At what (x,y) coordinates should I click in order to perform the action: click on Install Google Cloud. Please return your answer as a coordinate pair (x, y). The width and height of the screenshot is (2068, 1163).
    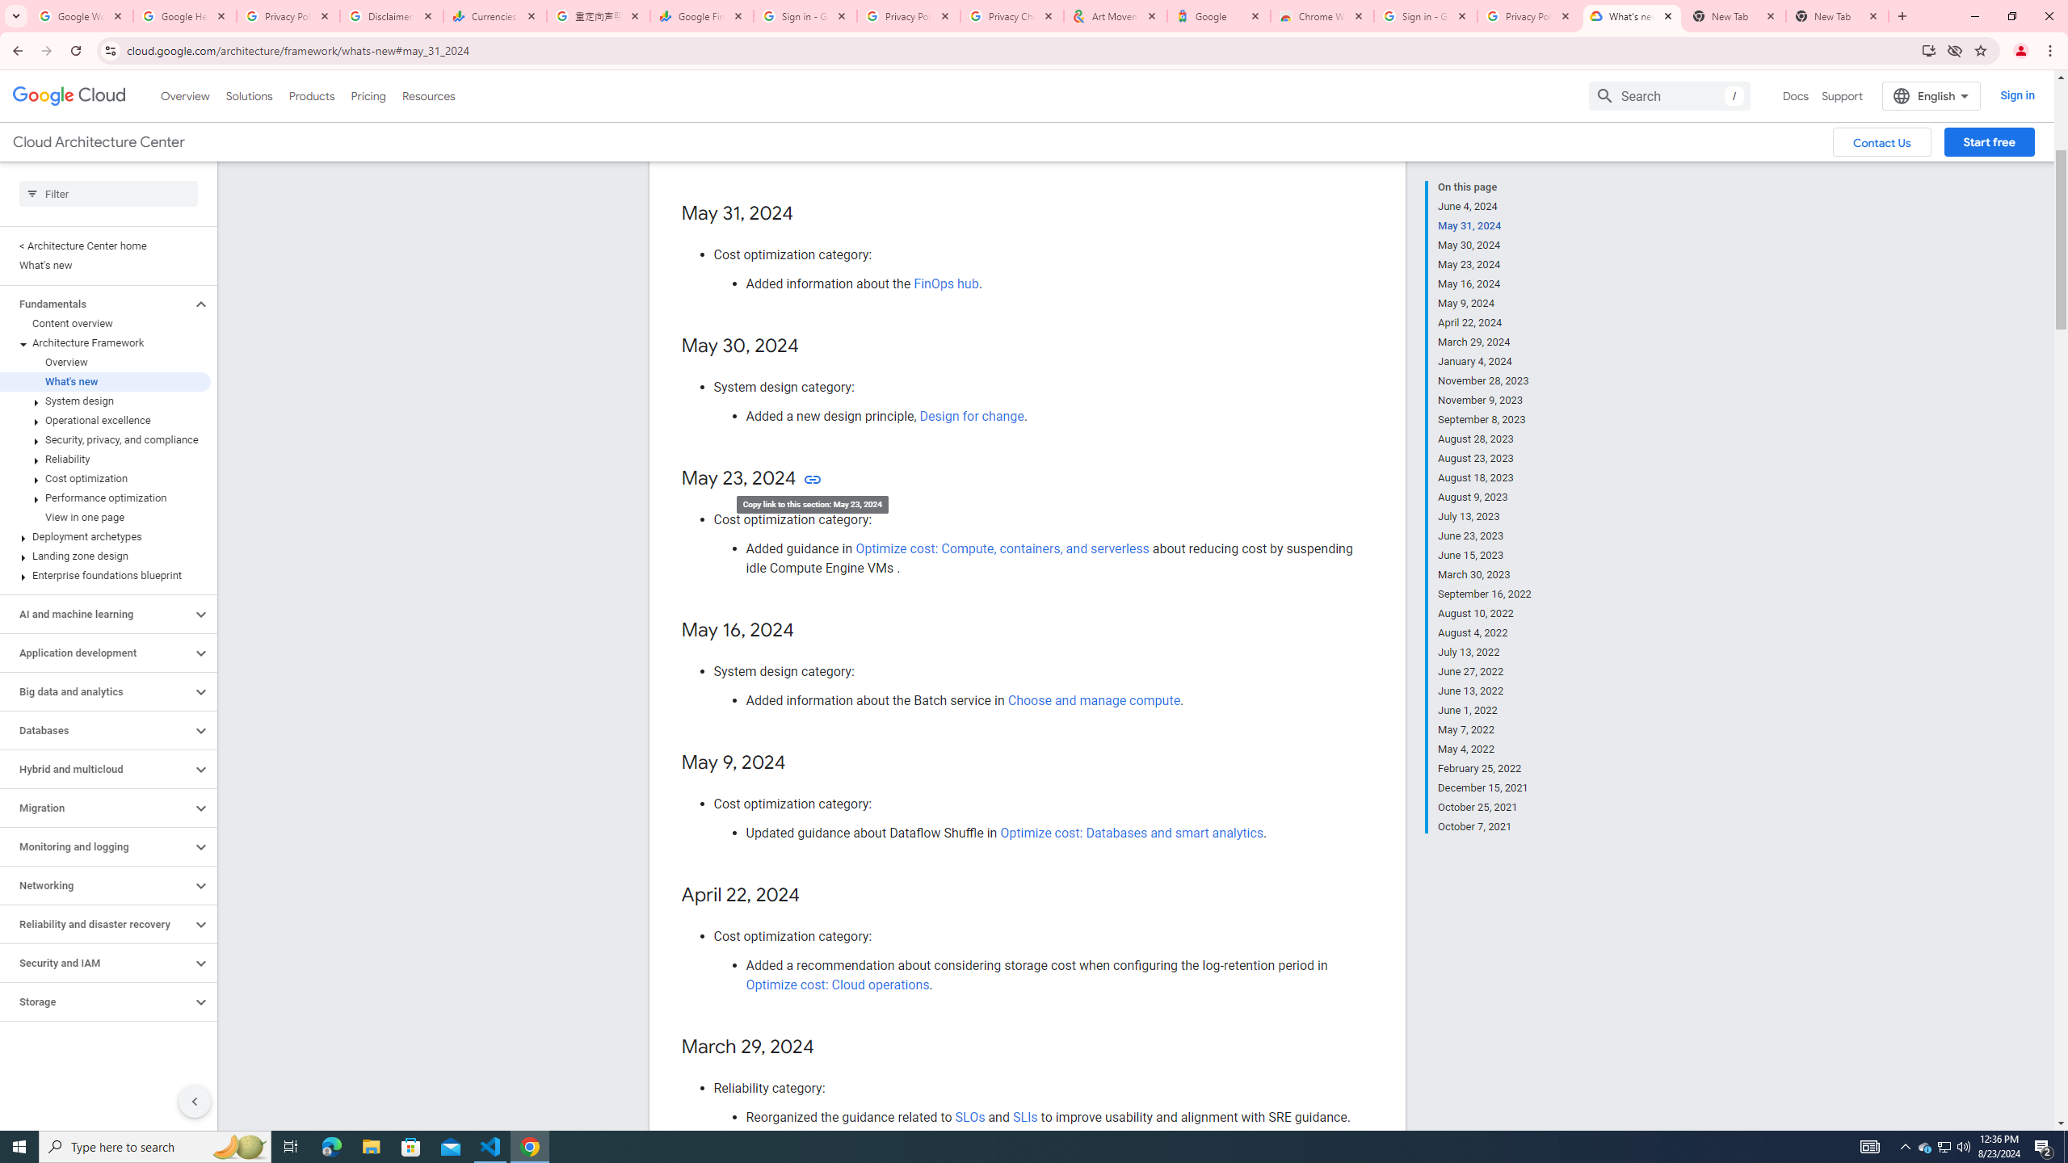
    Looking at the image, I should click on (1929, 50).